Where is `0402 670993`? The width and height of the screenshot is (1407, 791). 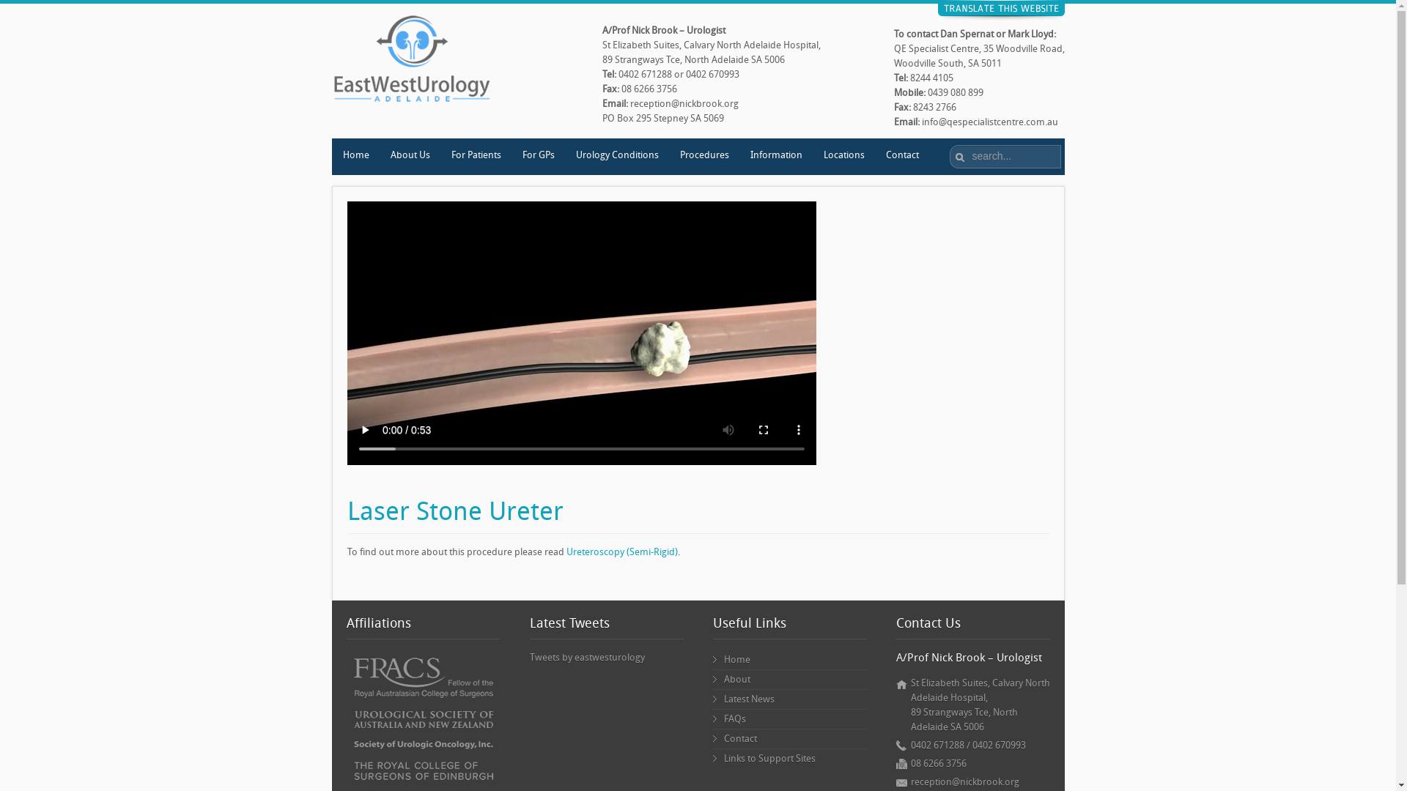 0402 670993 is located at coordinates (998, 746).